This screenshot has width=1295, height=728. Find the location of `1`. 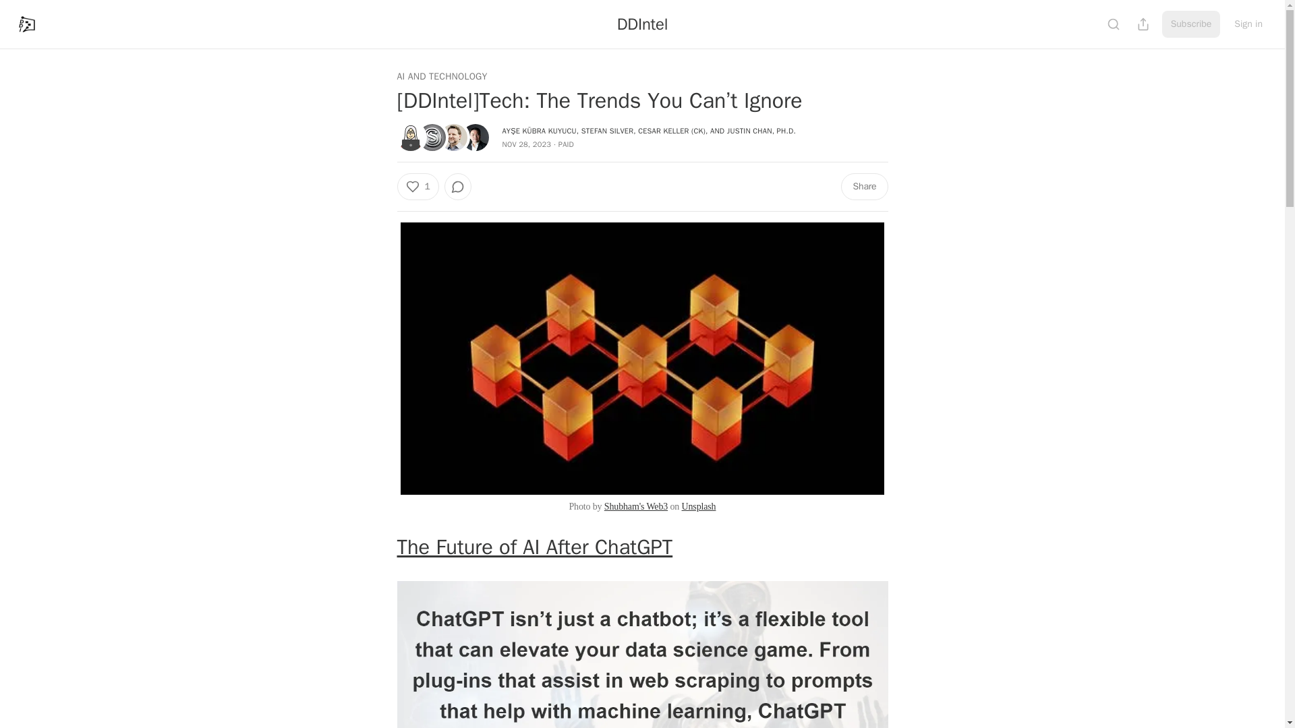

1 is located at coordinates (417, 187).